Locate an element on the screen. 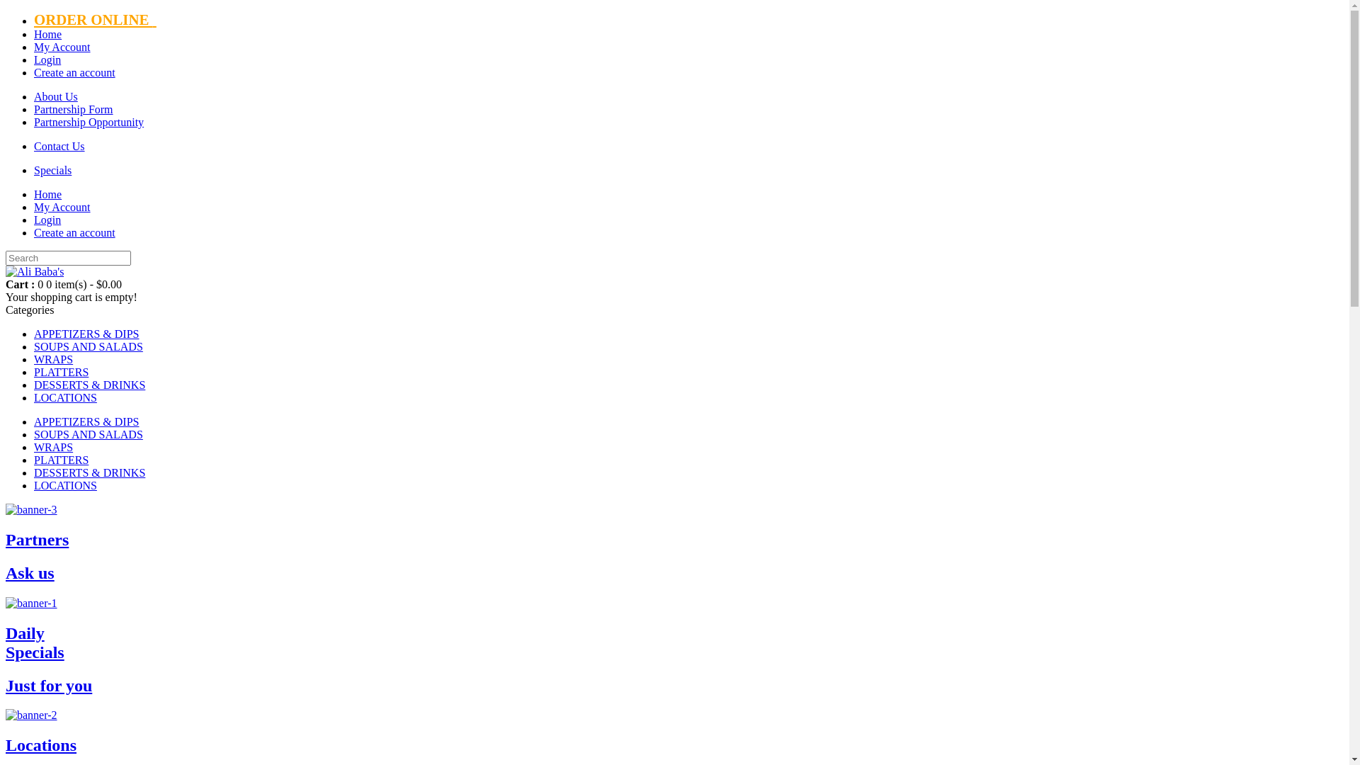 The height and width of the screenshot is (765, 1360). Partnership Form is located at coordinates (74, 109).